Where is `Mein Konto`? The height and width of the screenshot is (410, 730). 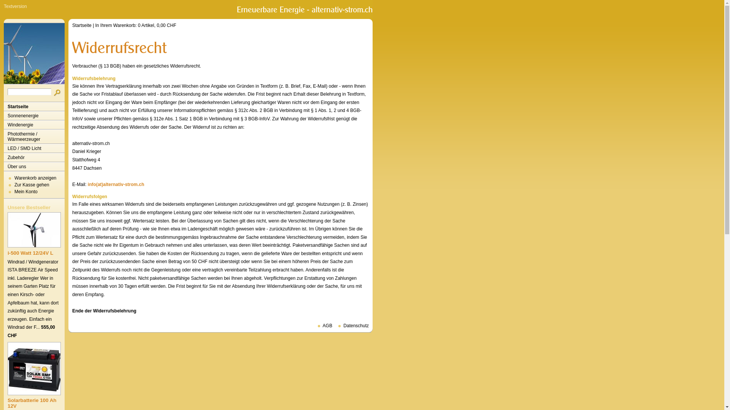
Mein Konto is located at coordinates (26, 192).